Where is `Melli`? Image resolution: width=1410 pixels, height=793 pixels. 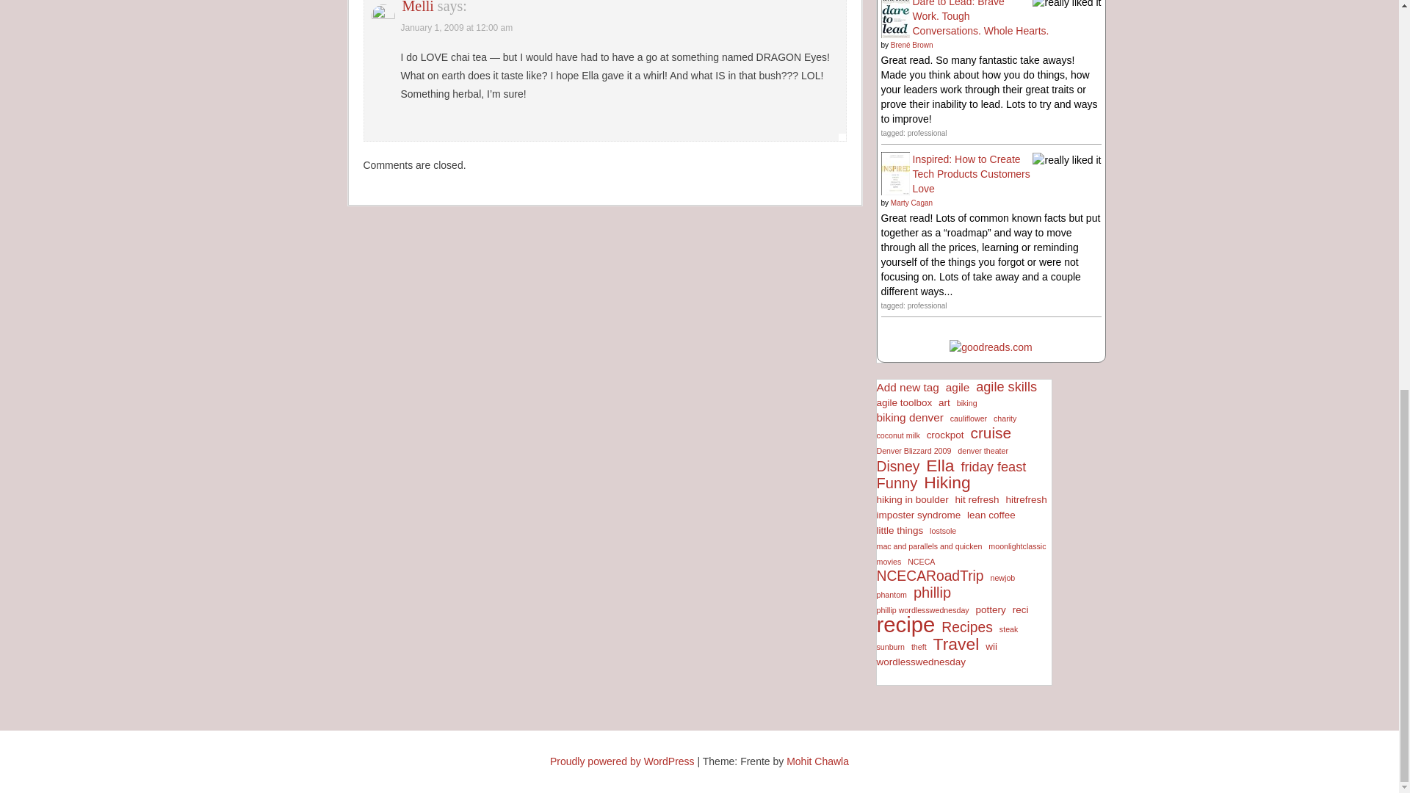 Melli is located at coordinates (418, 7).